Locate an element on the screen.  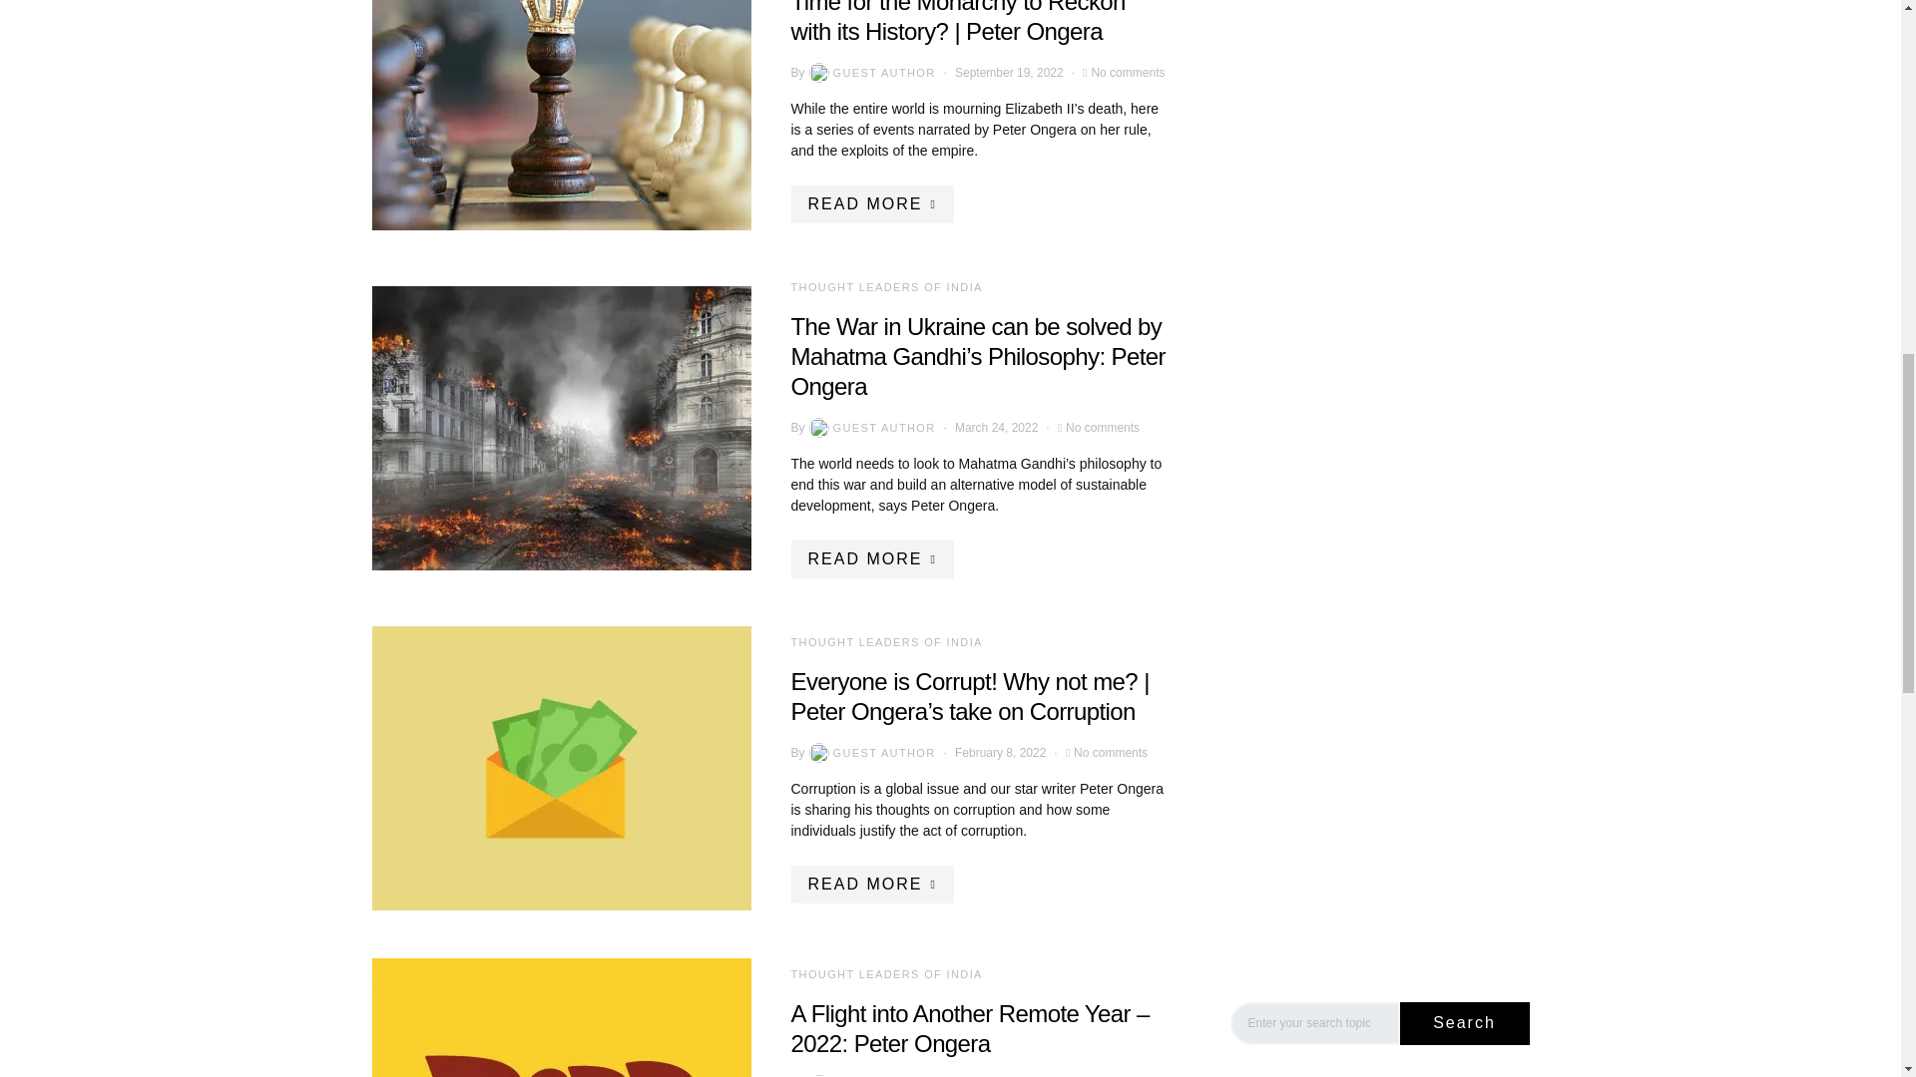
View all posts by Guest Author is located at coordinates (870, 1075).